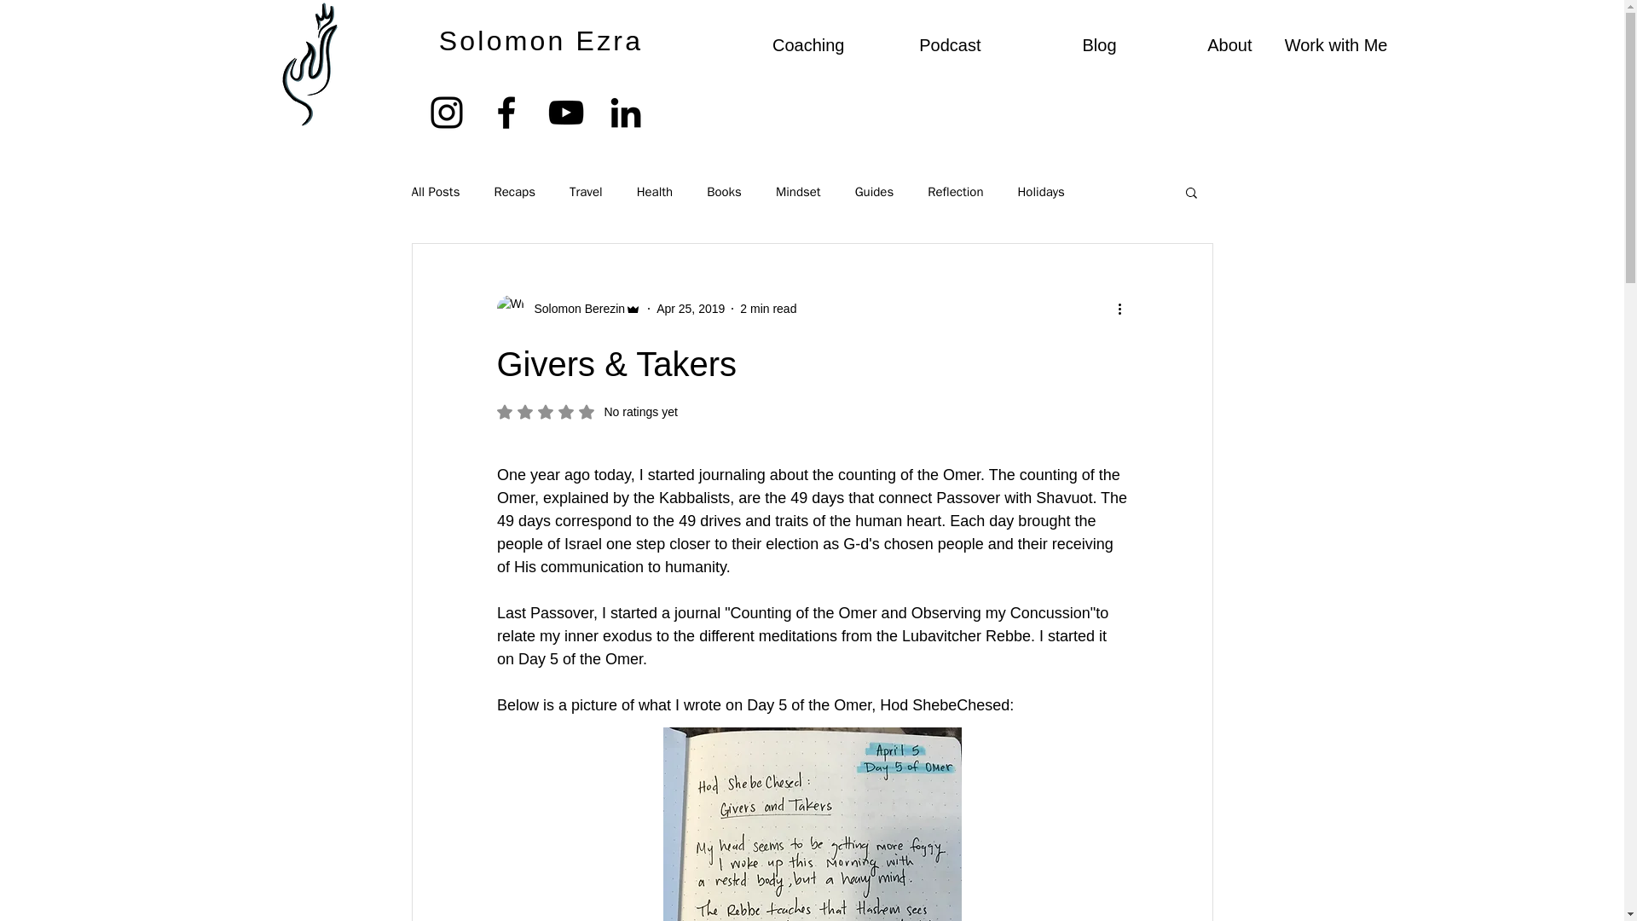  Describe the element at coordinates (568, 309) in the screenshot. I see `Solomon Berezin` at that location.